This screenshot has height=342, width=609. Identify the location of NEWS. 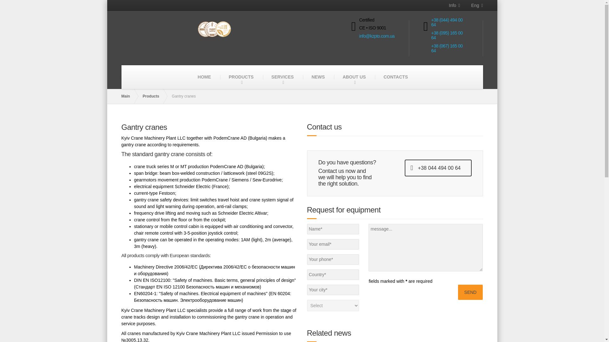
(318, 77).